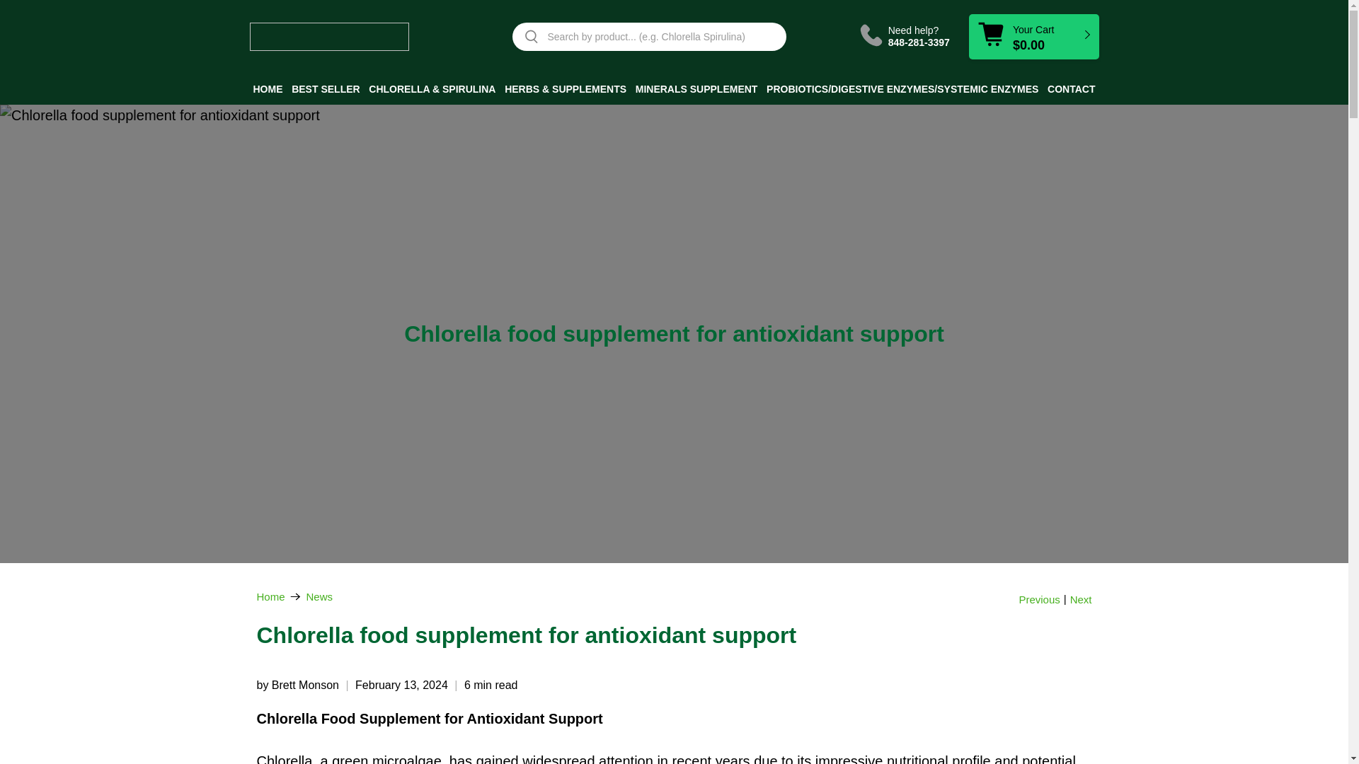  Describe the element at coordinates (1039, 600) in the screenshot. I see `Previous` at that location.